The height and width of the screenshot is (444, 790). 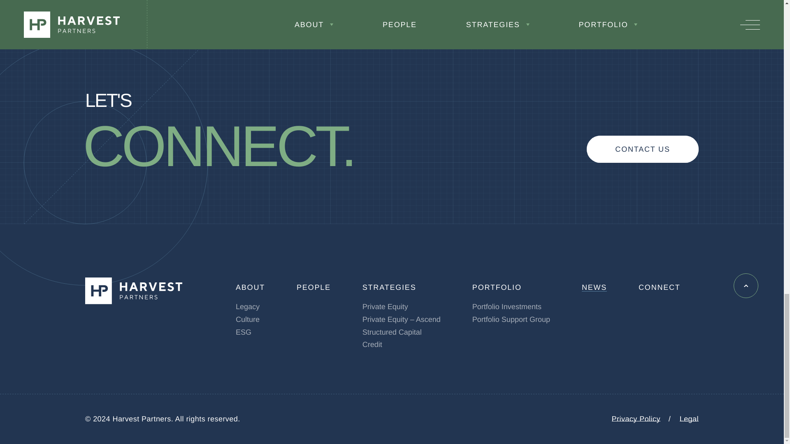 What do you see at coordinates (248, 319) in the screenshot?
I see `Culture` at bounding box center [248, 319].